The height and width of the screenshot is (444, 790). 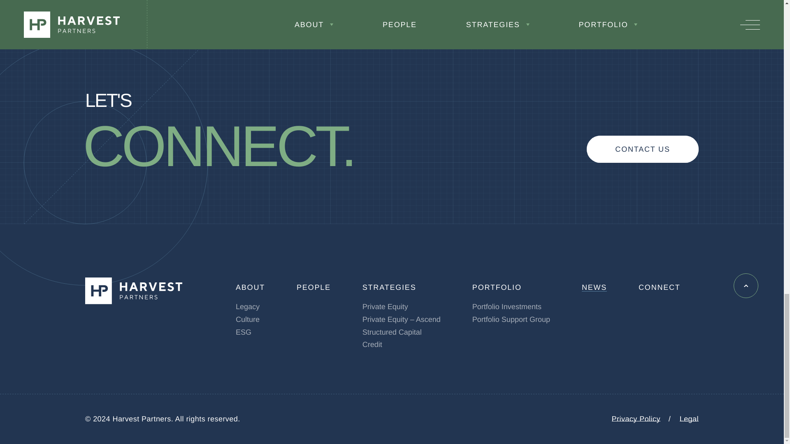 What do you see at coordinates (248, 319) in the screenshot?
I see `Culture` at bounding box center [248, 319].